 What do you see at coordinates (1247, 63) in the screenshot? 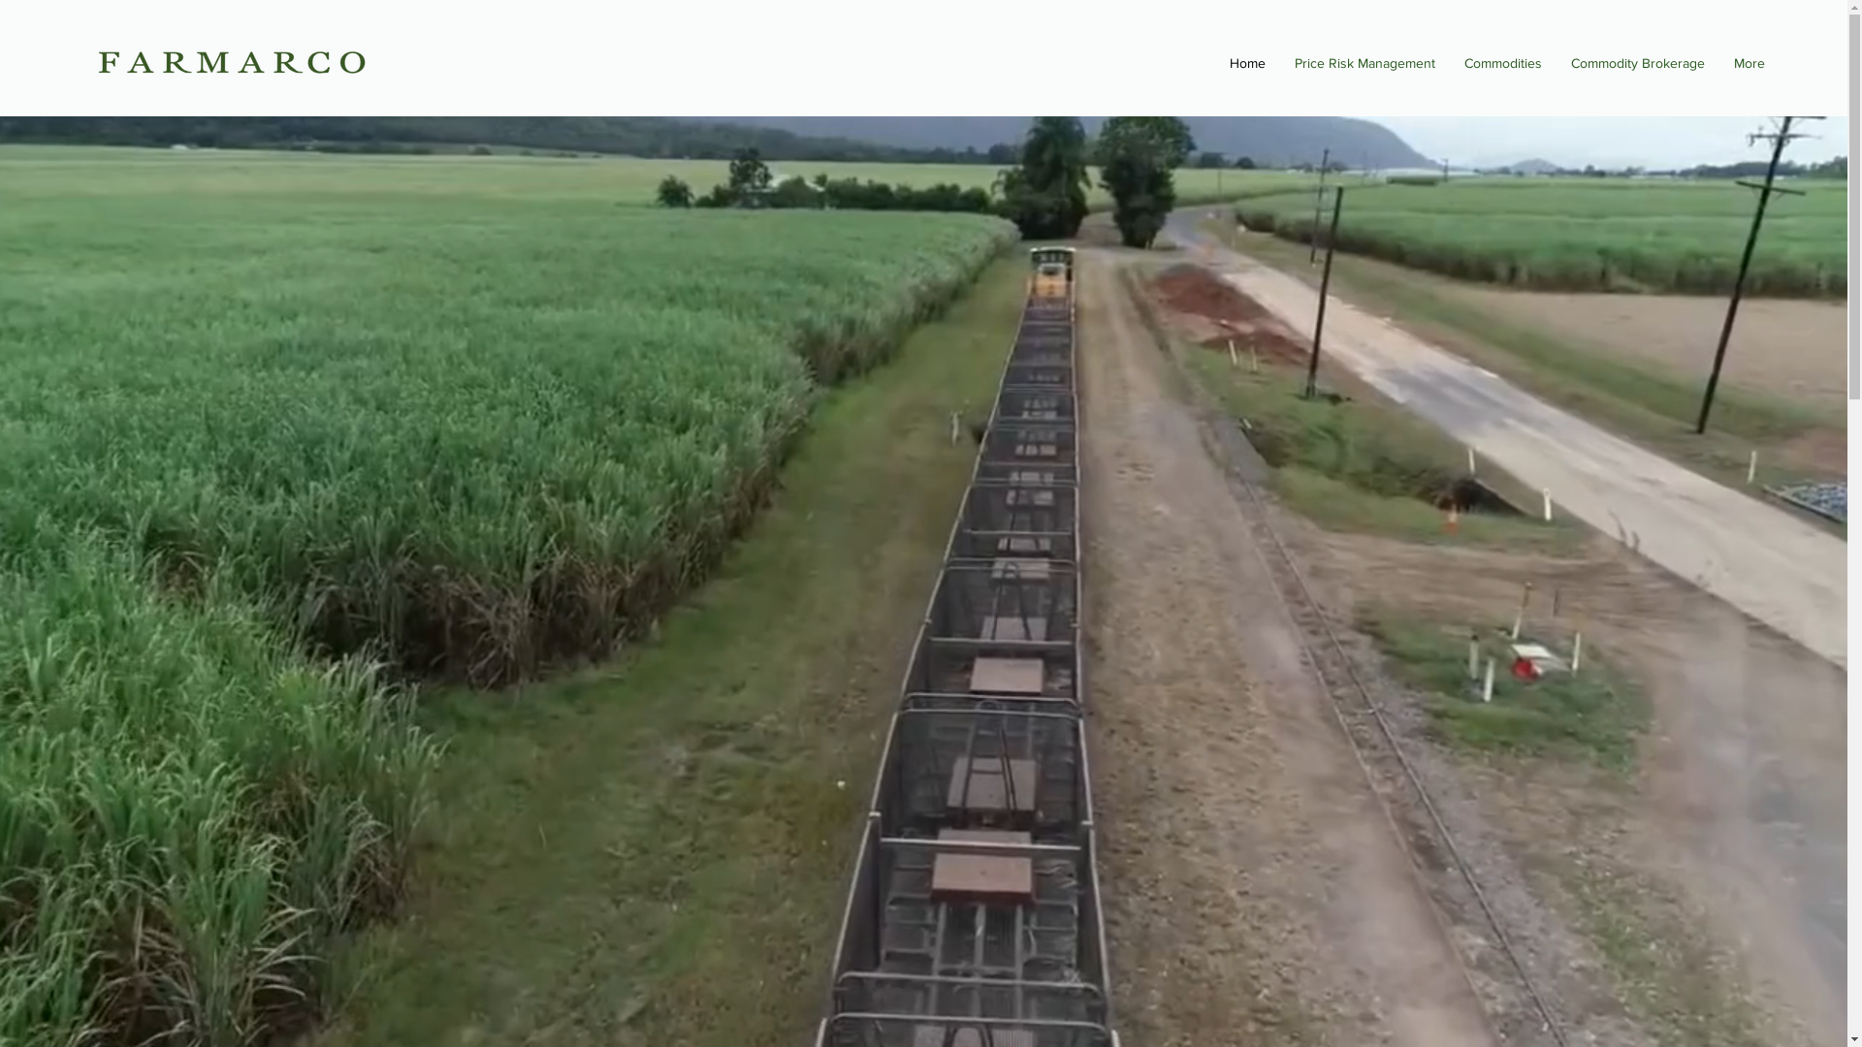
I see `Home` at bounding box center [1247, 63].